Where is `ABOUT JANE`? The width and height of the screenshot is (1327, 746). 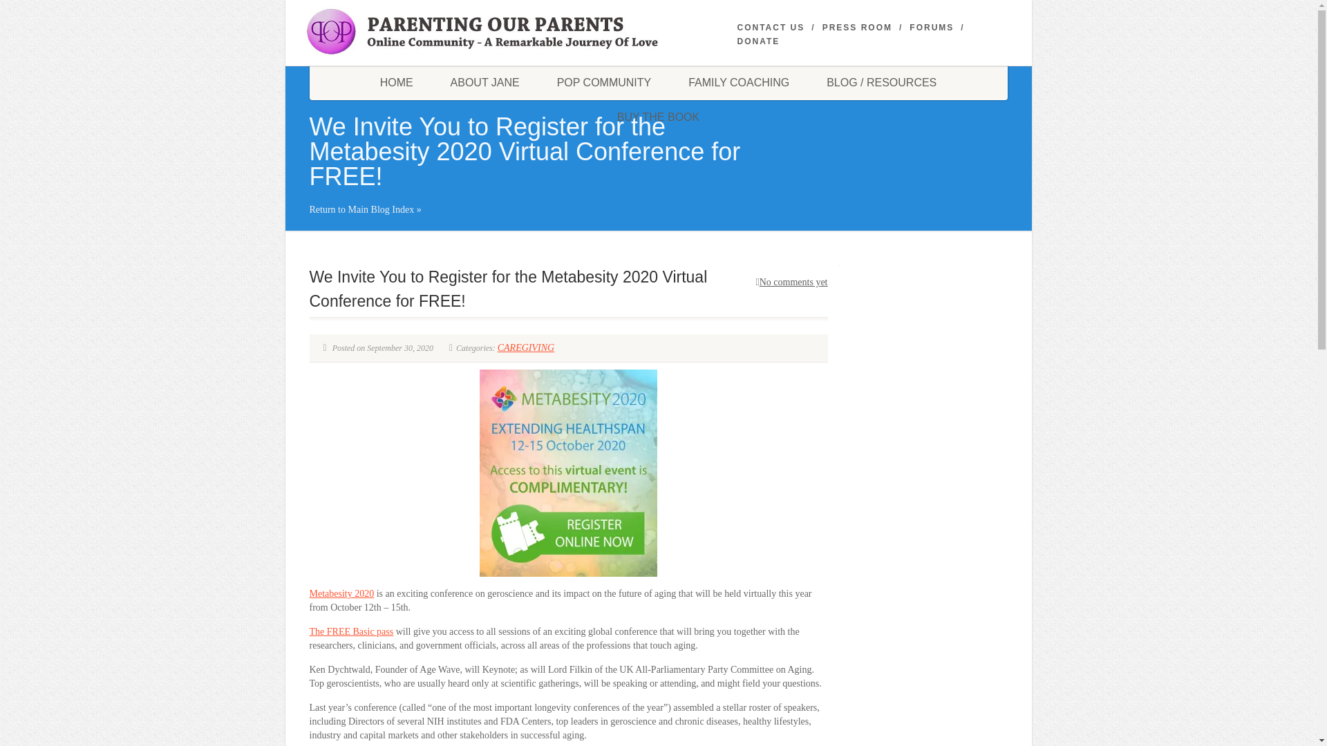
ABOUT JANE is located at coordinates (485, 83).